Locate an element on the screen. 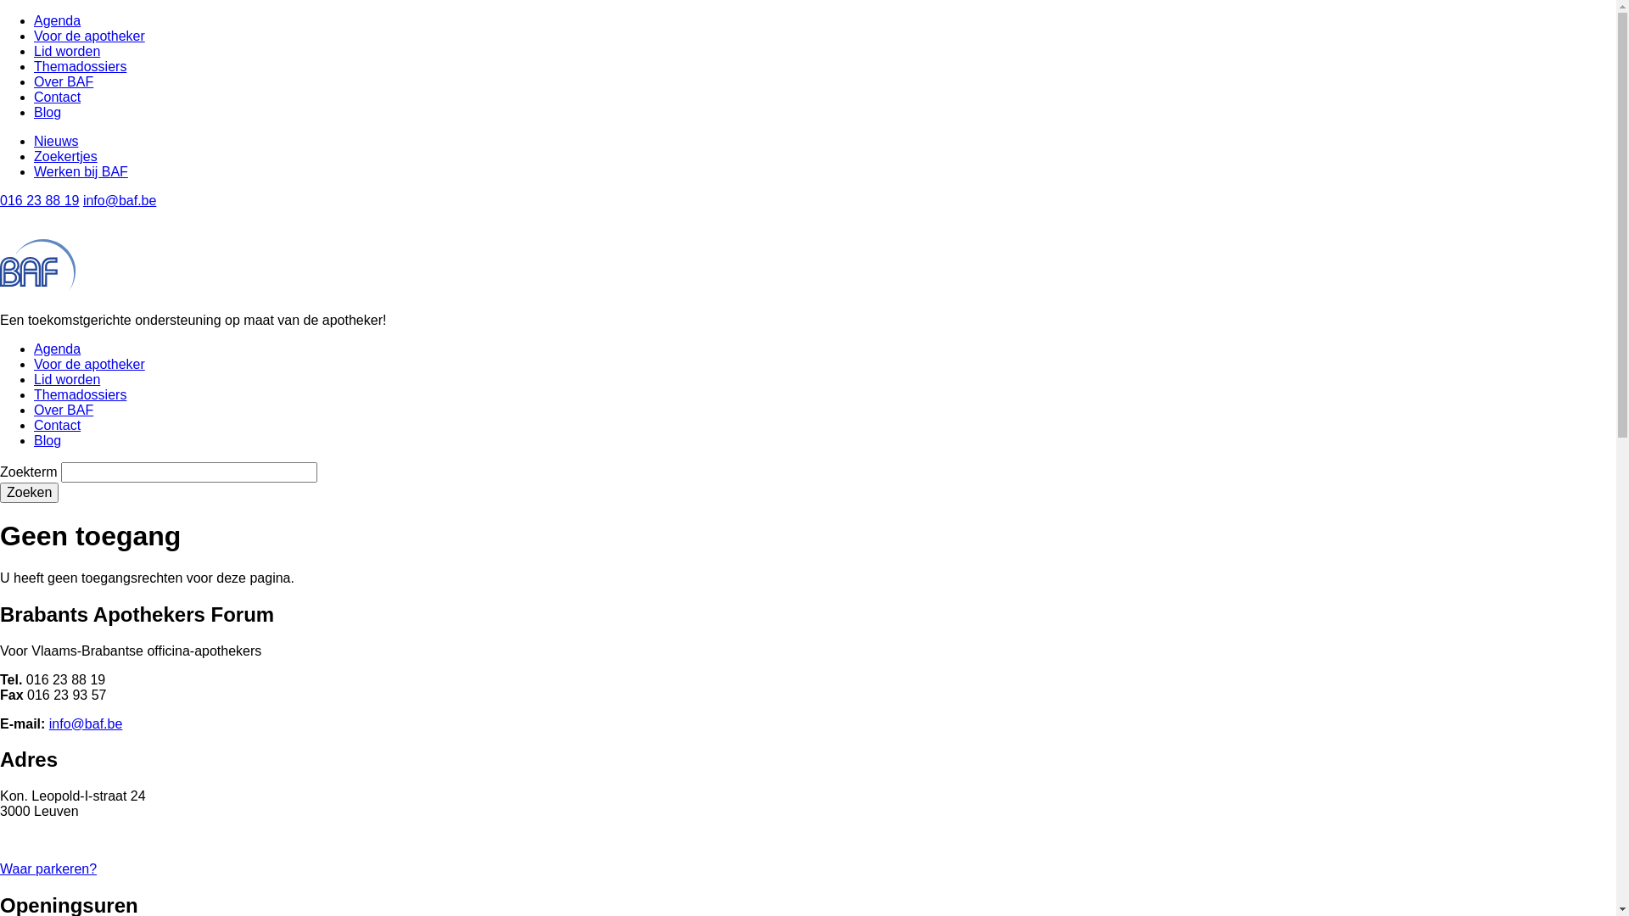 The width and height of the screenshot is (1629, 916). Themadossiers is located at coordinates (80, 66).